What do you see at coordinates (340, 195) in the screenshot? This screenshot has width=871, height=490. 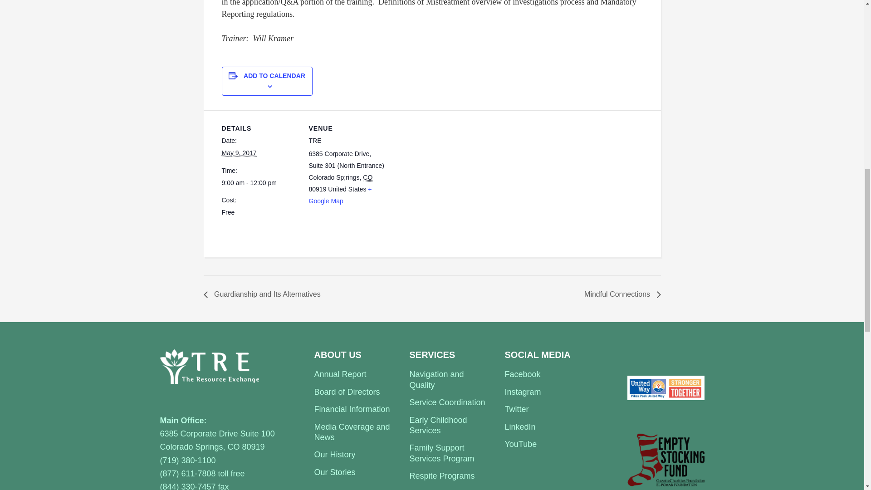 I see `Click to view a Google Map` at bounding box center [340, 195].